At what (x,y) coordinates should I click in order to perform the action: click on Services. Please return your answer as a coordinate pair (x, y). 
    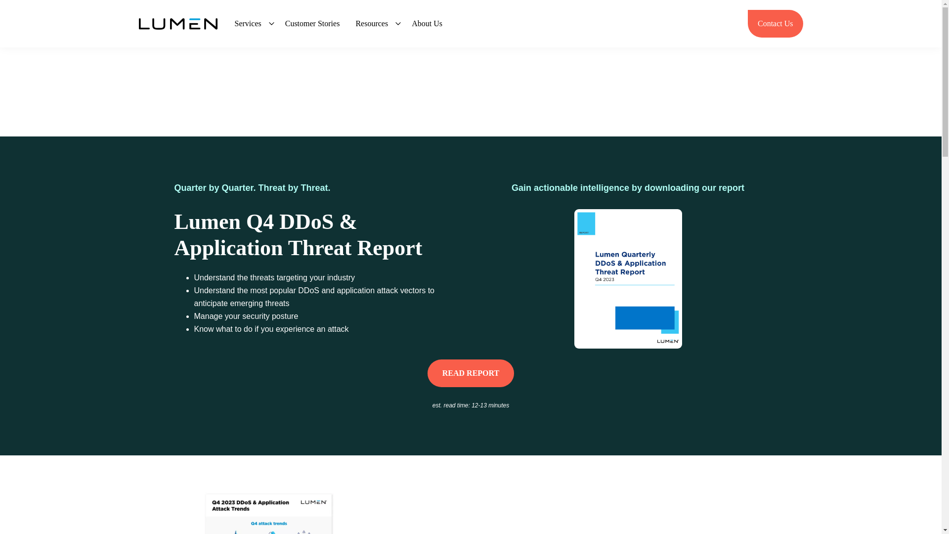
    Looking at the image, I should click on (252, 23).